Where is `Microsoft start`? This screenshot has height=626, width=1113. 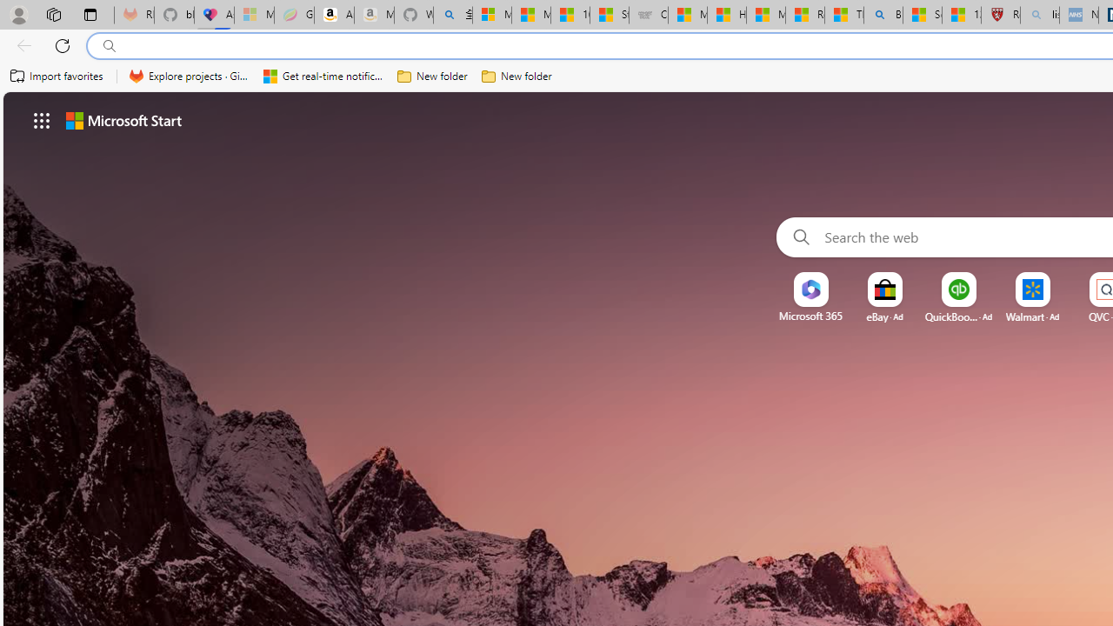 Microsoft start is located at coordinates (123, 120).